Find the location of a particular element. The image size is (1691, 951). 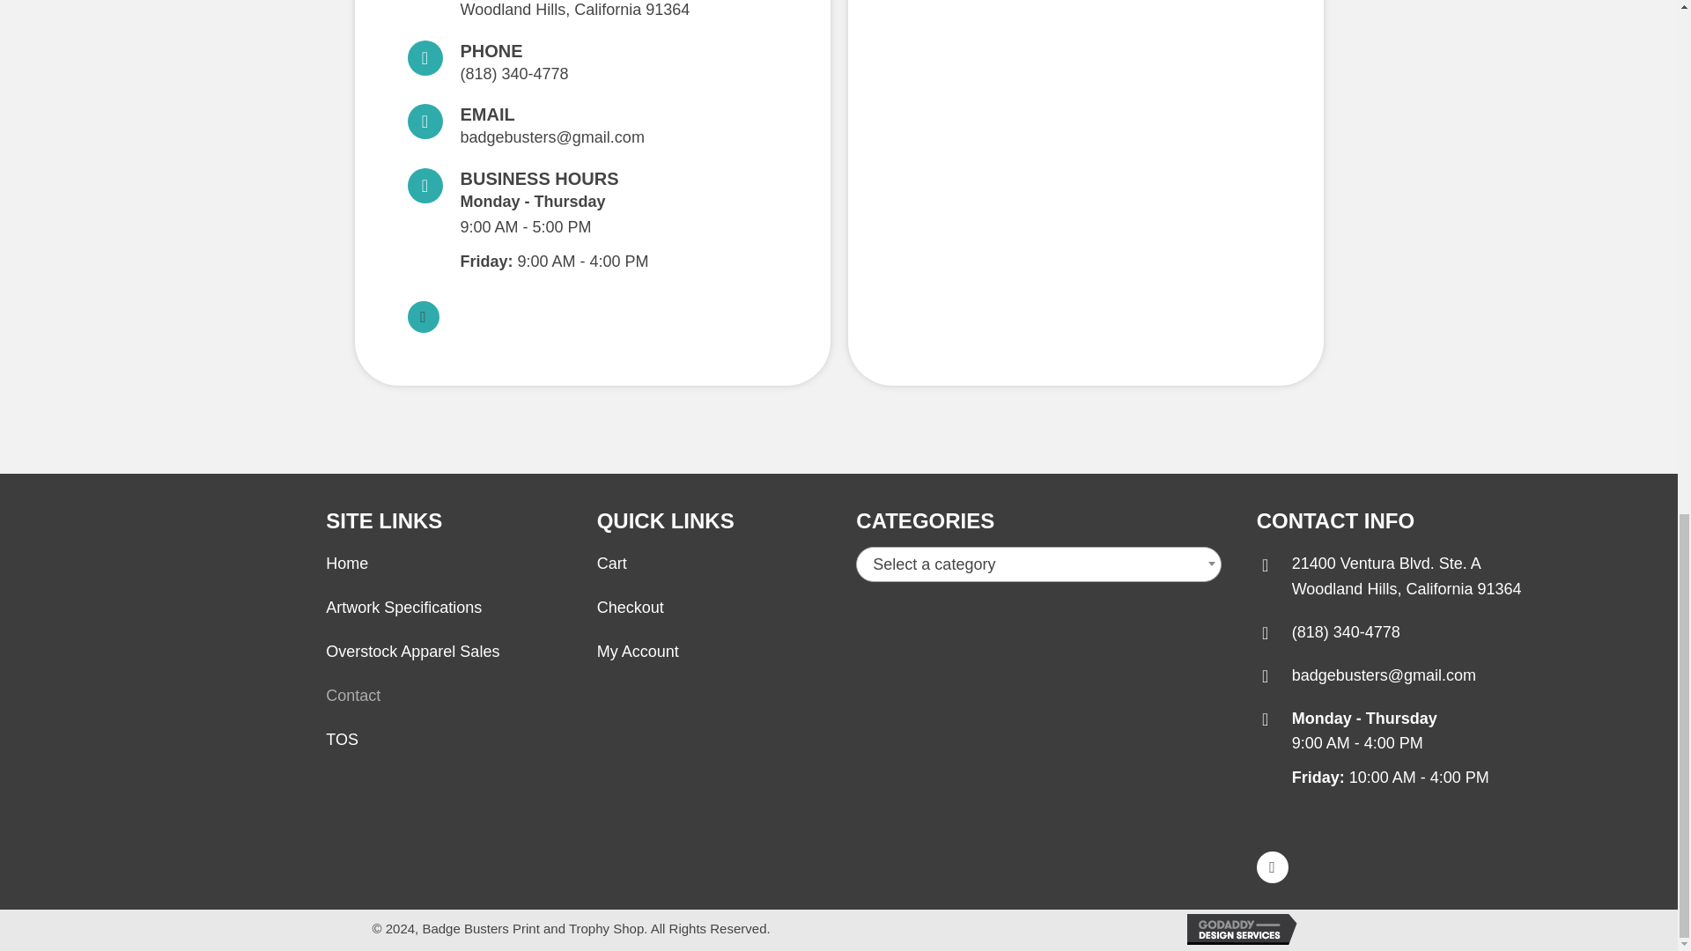

Artwork Specifications is located at coordinates (342, 740).